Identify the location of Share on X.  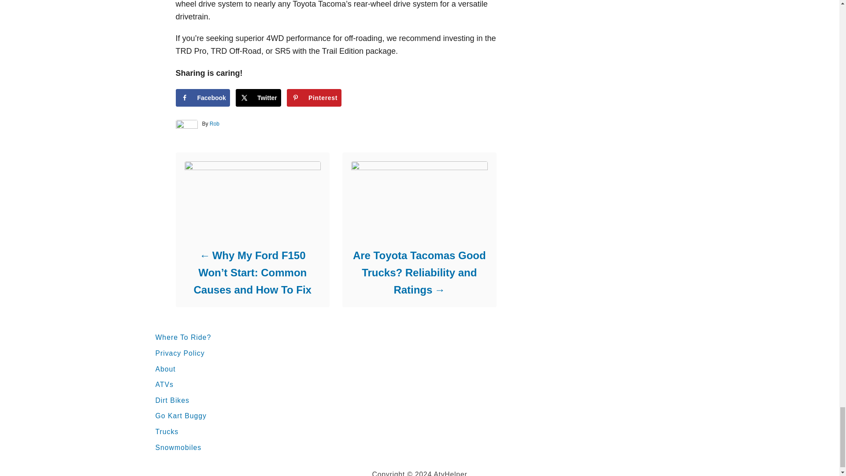
(258, 97).